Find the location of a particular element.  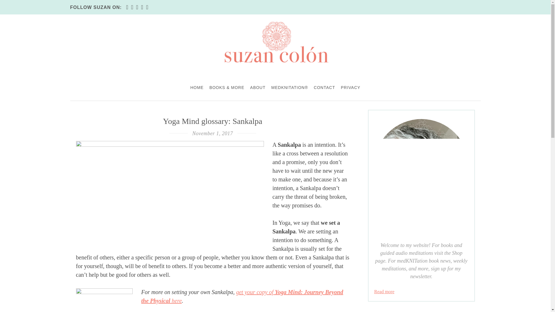

PRIVACY is located at coordinates (350, 87).